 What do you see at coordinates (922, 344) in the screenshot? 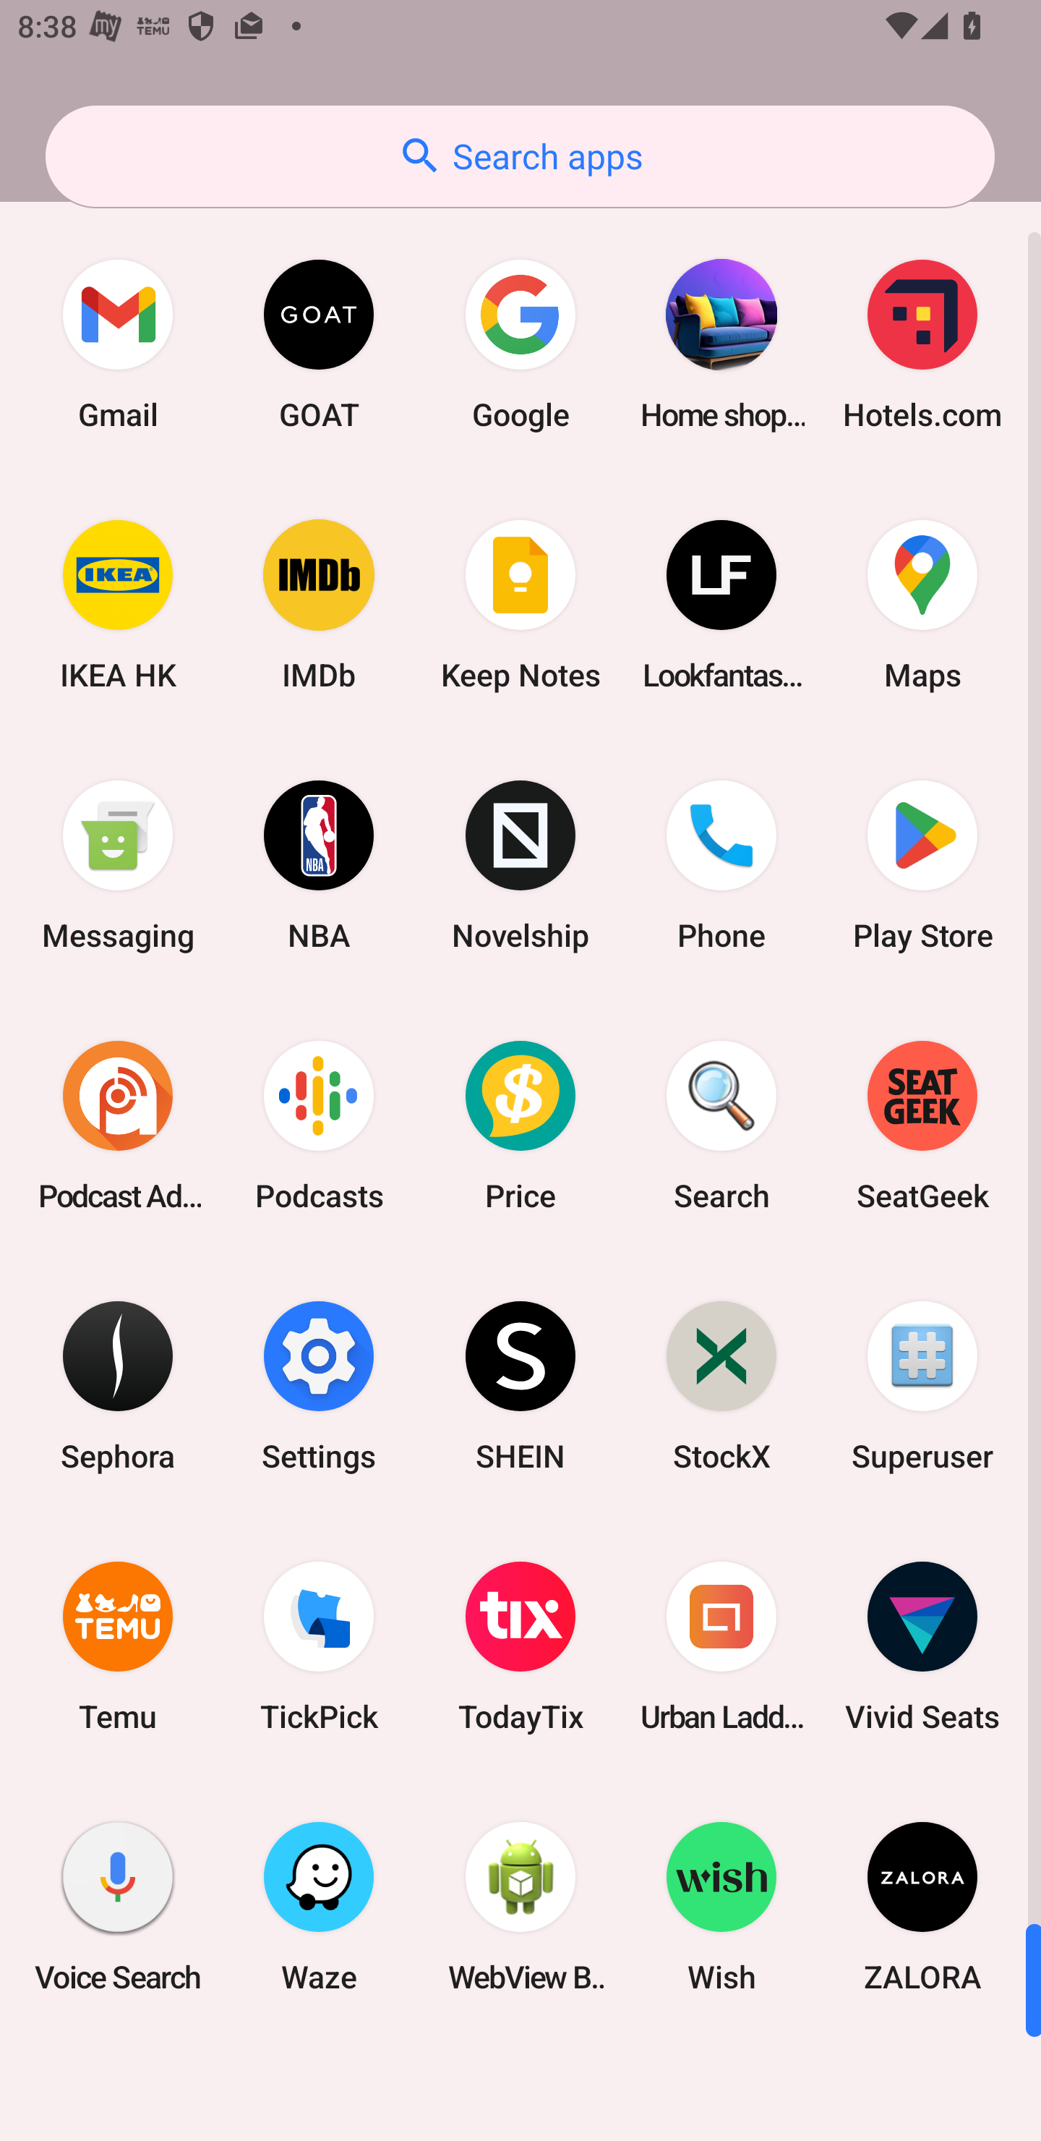
I see `Hotels.com` at bounding box center [922, 344].